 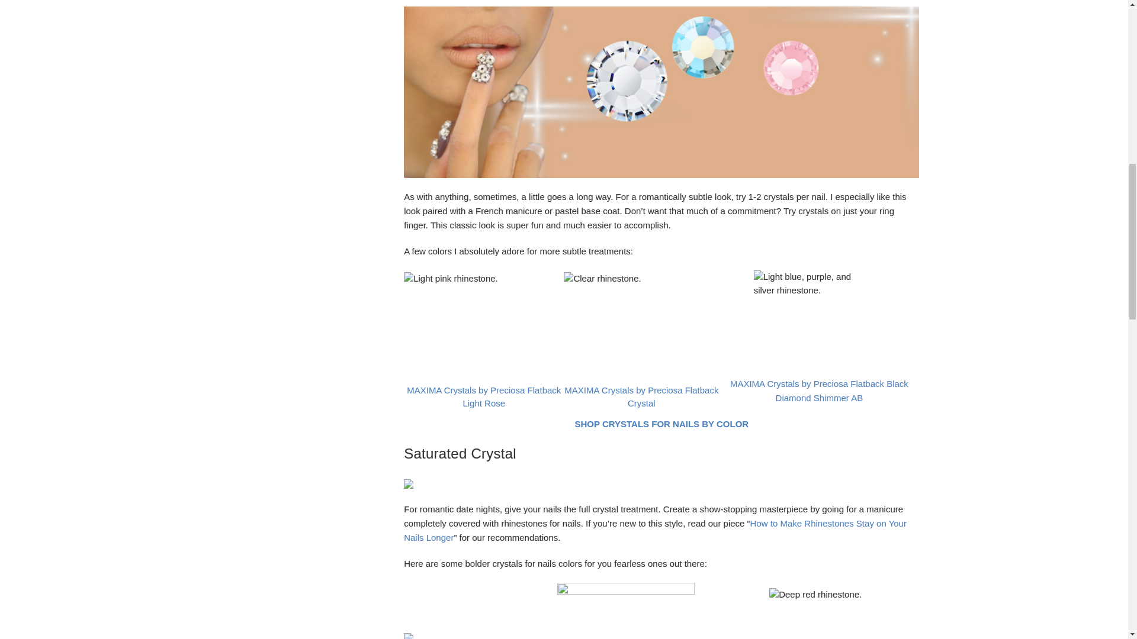 What do you see at coordinates (641, 397) in the screenshot?
I see `MAXIMA Crystals by Preciosa Flatback Crystal` at bounding box center [641, 397].